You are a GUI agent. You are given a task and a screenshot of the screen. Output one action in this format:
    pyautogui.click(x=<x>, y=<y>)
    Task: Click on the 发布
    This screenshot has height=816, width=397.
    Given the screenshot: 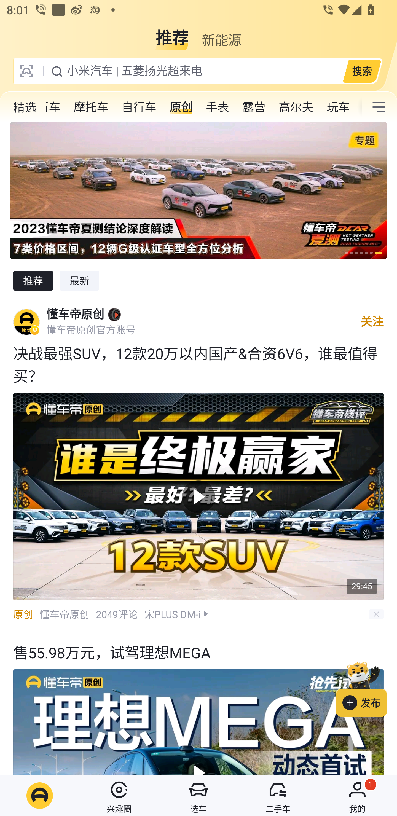 What is the action you would take?
    pyautogui.click(x=366, y=687)
    